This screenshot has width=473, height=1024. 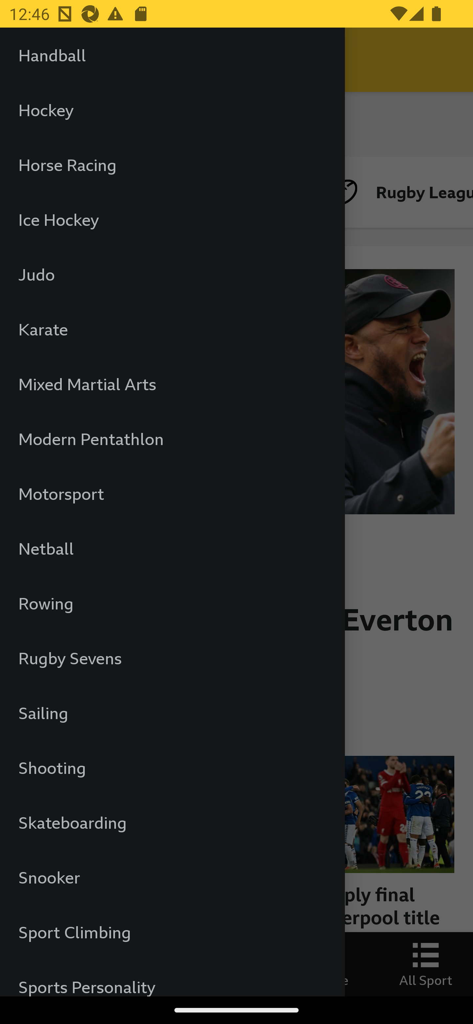 What do you see at coordinates (172, 384) in the screenshot?
I see `Mixed Martial Arts` at bounding box center [172, 384].